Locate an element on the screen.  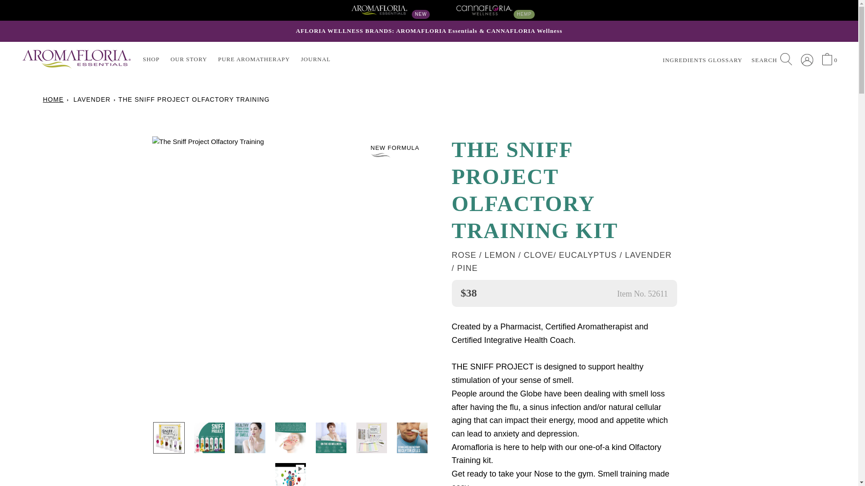
Aromafloria is located at coordinates (379, 10).